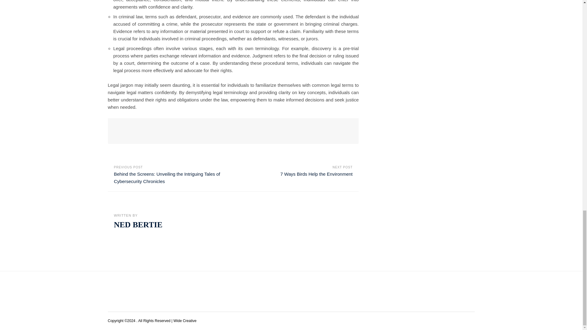 Image resolution: width=587 pixels, height=330 pixels. What do you see at coordinates (316, 174) in the screenshot?
I see `7 Ways Birds Help the Environment` at bounding box center [316, 174].